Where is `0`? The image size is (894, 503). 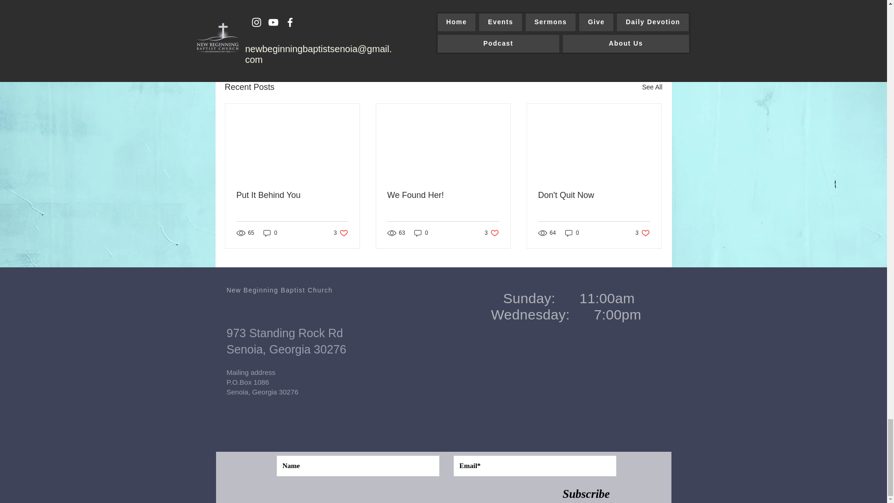
0 is located at coordinates (292, 195).